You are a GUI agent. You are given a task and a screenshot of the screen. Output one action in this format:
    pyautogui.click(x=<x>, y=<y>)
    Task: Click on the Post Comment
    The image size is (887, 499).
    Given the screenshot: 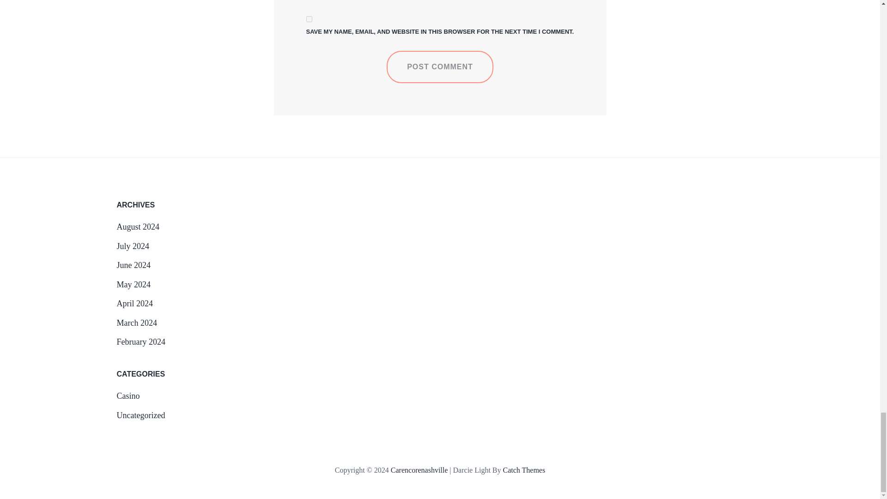 What is the action you would take?
    pyautogui.click(x=440, y=67)
    